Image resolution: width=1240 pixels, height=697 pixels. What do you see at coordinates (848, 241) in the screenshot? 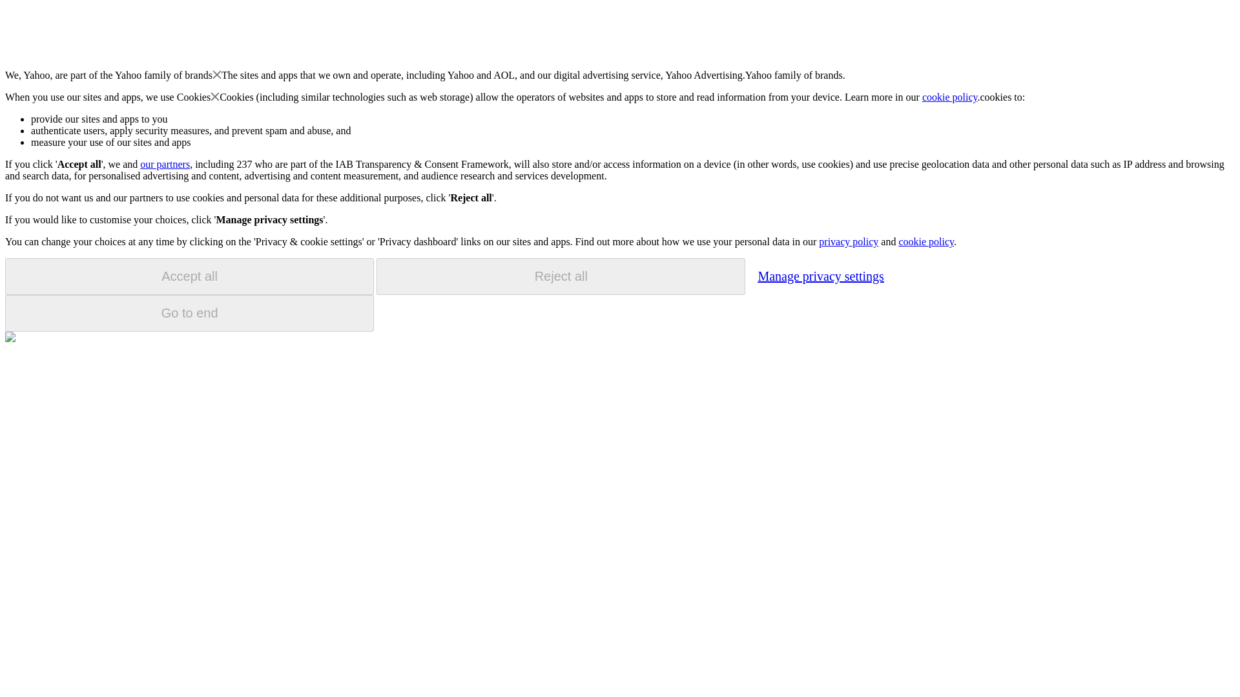
I see `privacy policy` at bounding box center [848, 241].